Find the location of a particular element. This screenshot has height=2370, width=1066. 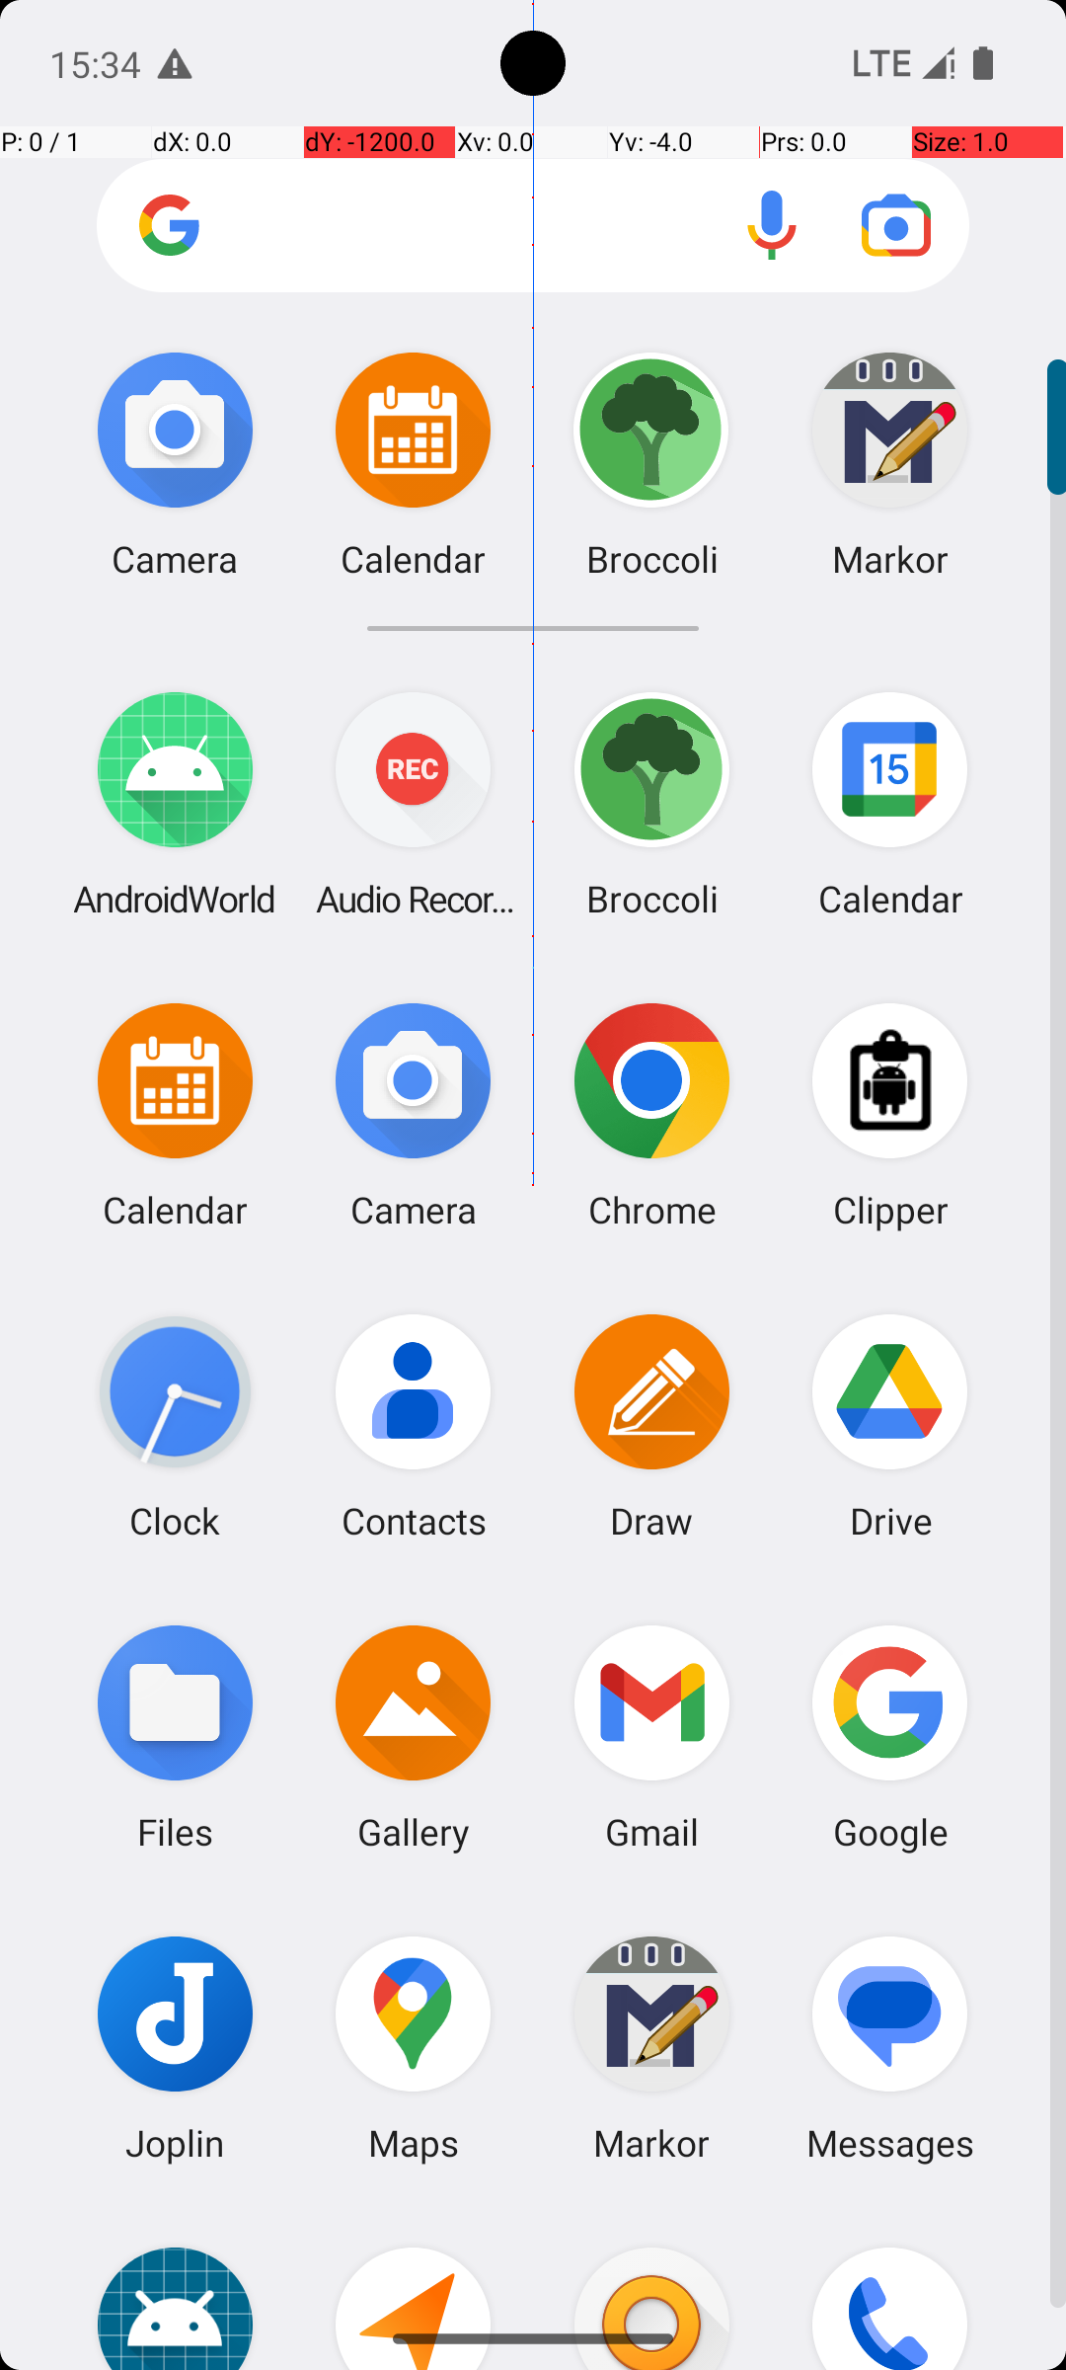

OpenTracks is located at coordinates (414, 2287).